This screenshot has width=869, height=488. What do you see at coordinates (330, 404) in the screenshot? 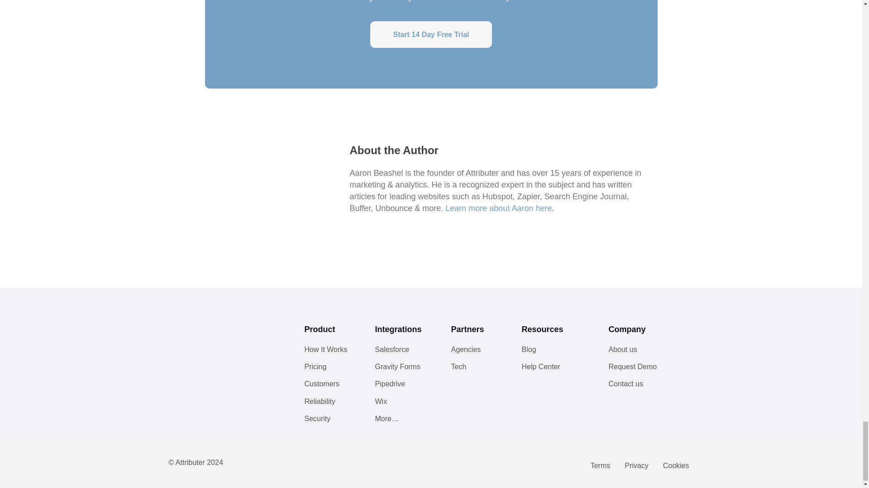
I see `Reliability` at bounding box center [330, 404].